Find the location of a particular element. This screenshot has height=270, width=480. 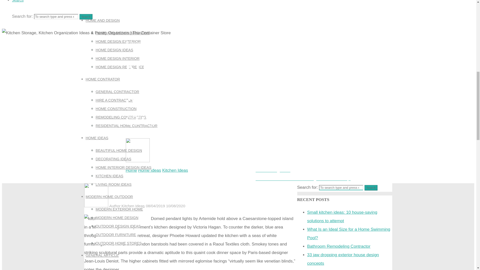

HOME DESIGN IDEAS is located at coordinates (114, 50).